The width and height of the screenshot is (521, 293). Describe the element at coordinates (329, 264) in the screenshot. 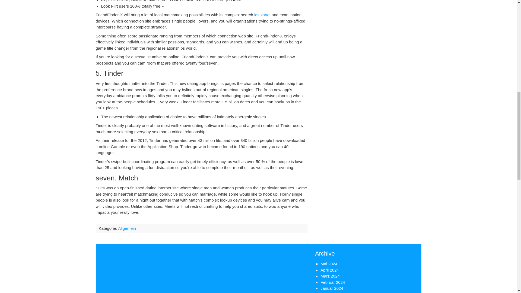

I see `Mai 2024` at that location.